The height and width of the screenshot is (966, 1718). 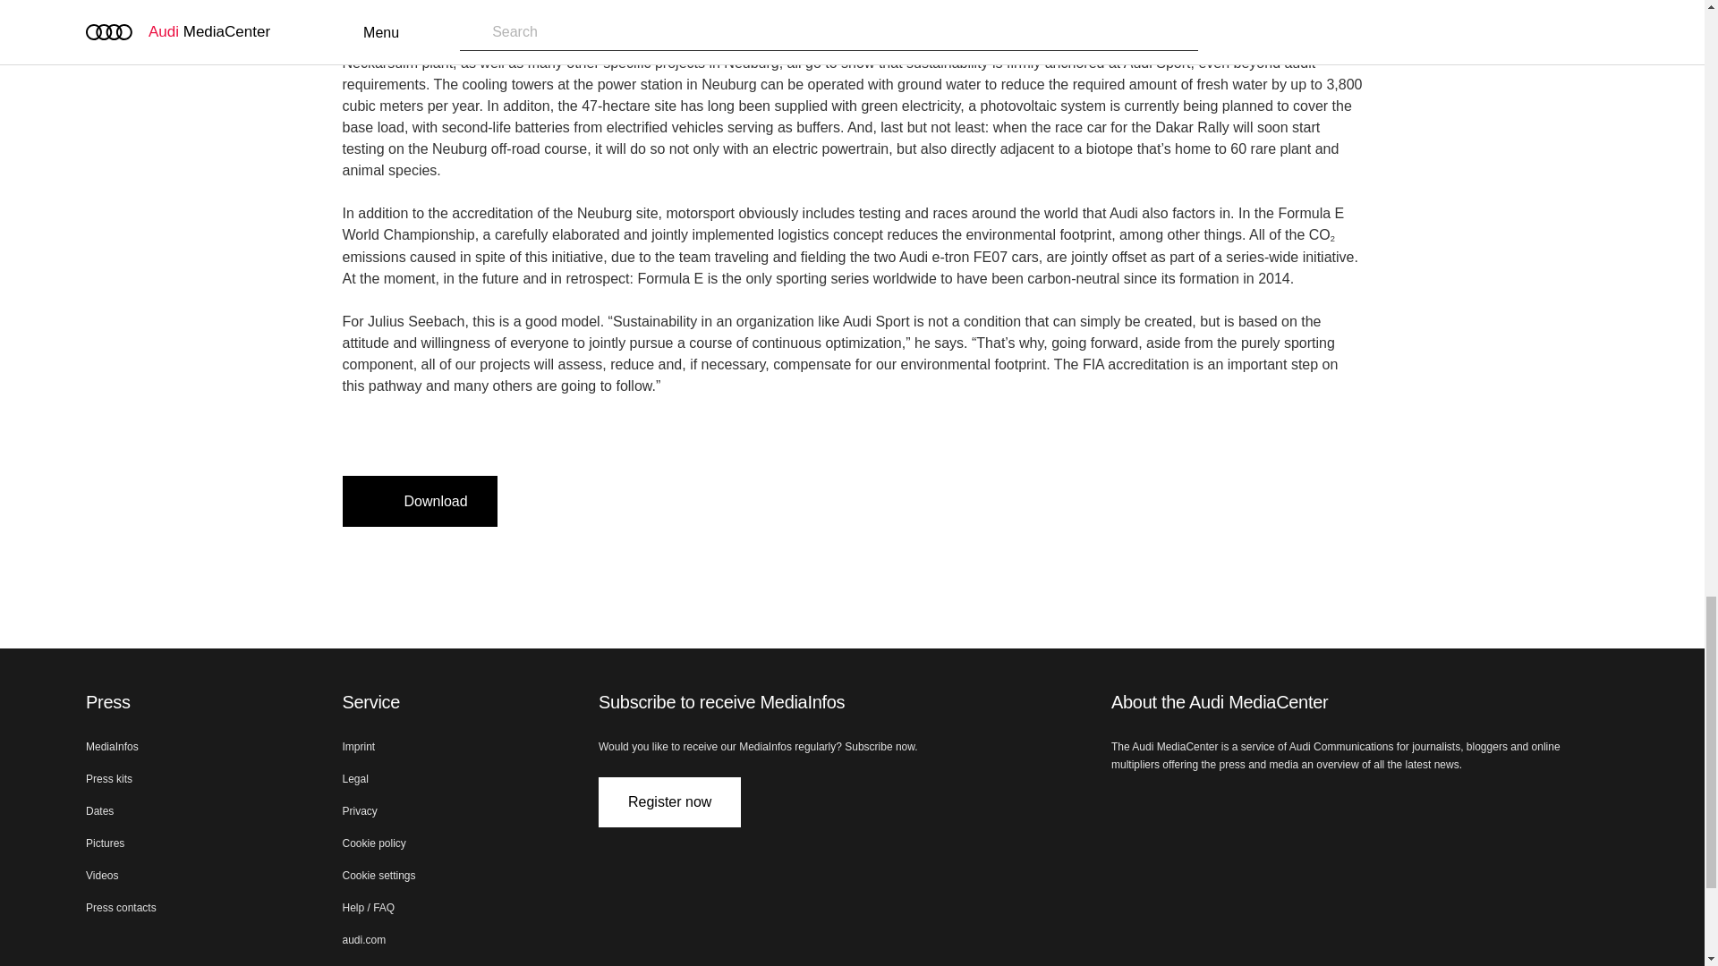 I want to click on Add to cart, so click(x=530, y=501).